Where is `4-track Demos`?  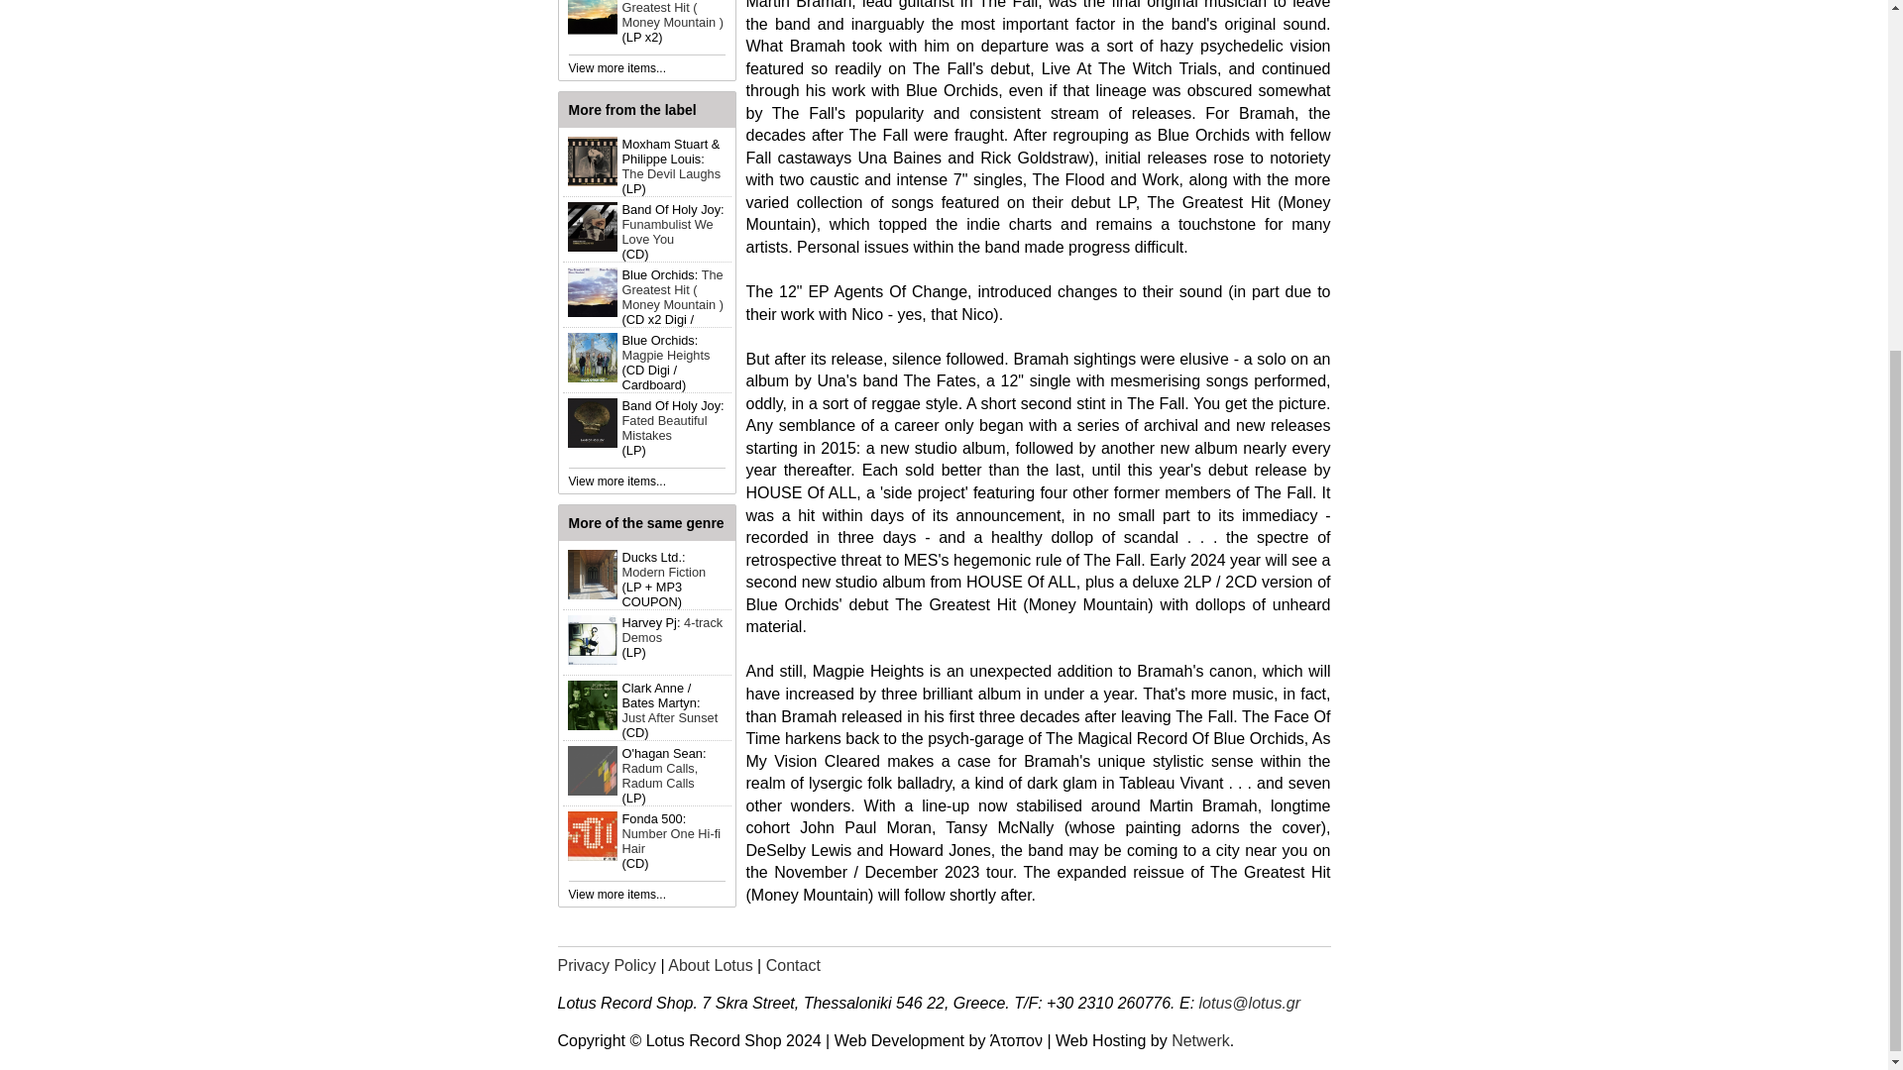 4-track Demos is located at coordinates (672, 630).